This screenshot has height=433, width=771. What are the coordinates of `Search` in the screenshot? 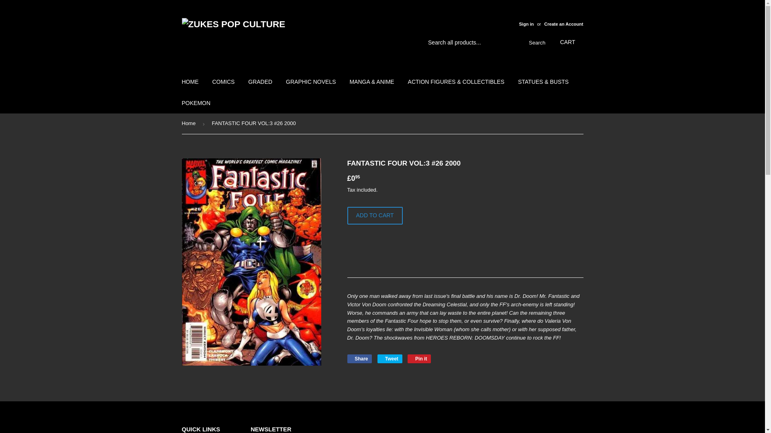 It's located at (535, 43).